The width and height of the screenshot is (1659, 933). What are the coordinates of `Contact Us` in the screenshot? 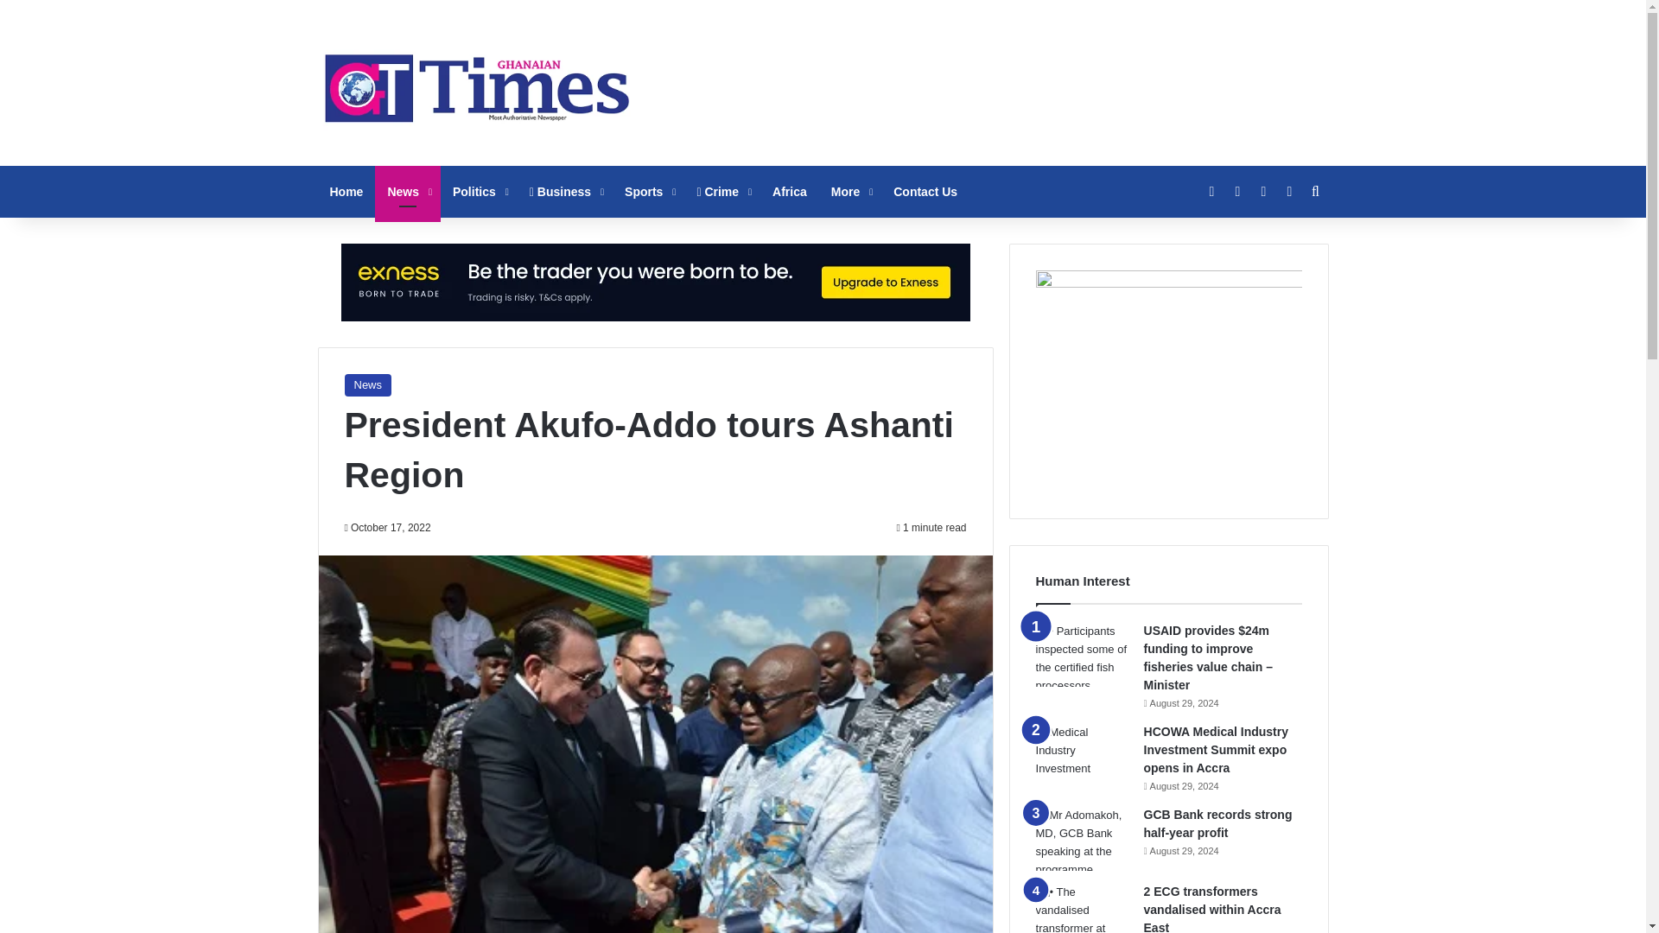 It's located at (925, 192).